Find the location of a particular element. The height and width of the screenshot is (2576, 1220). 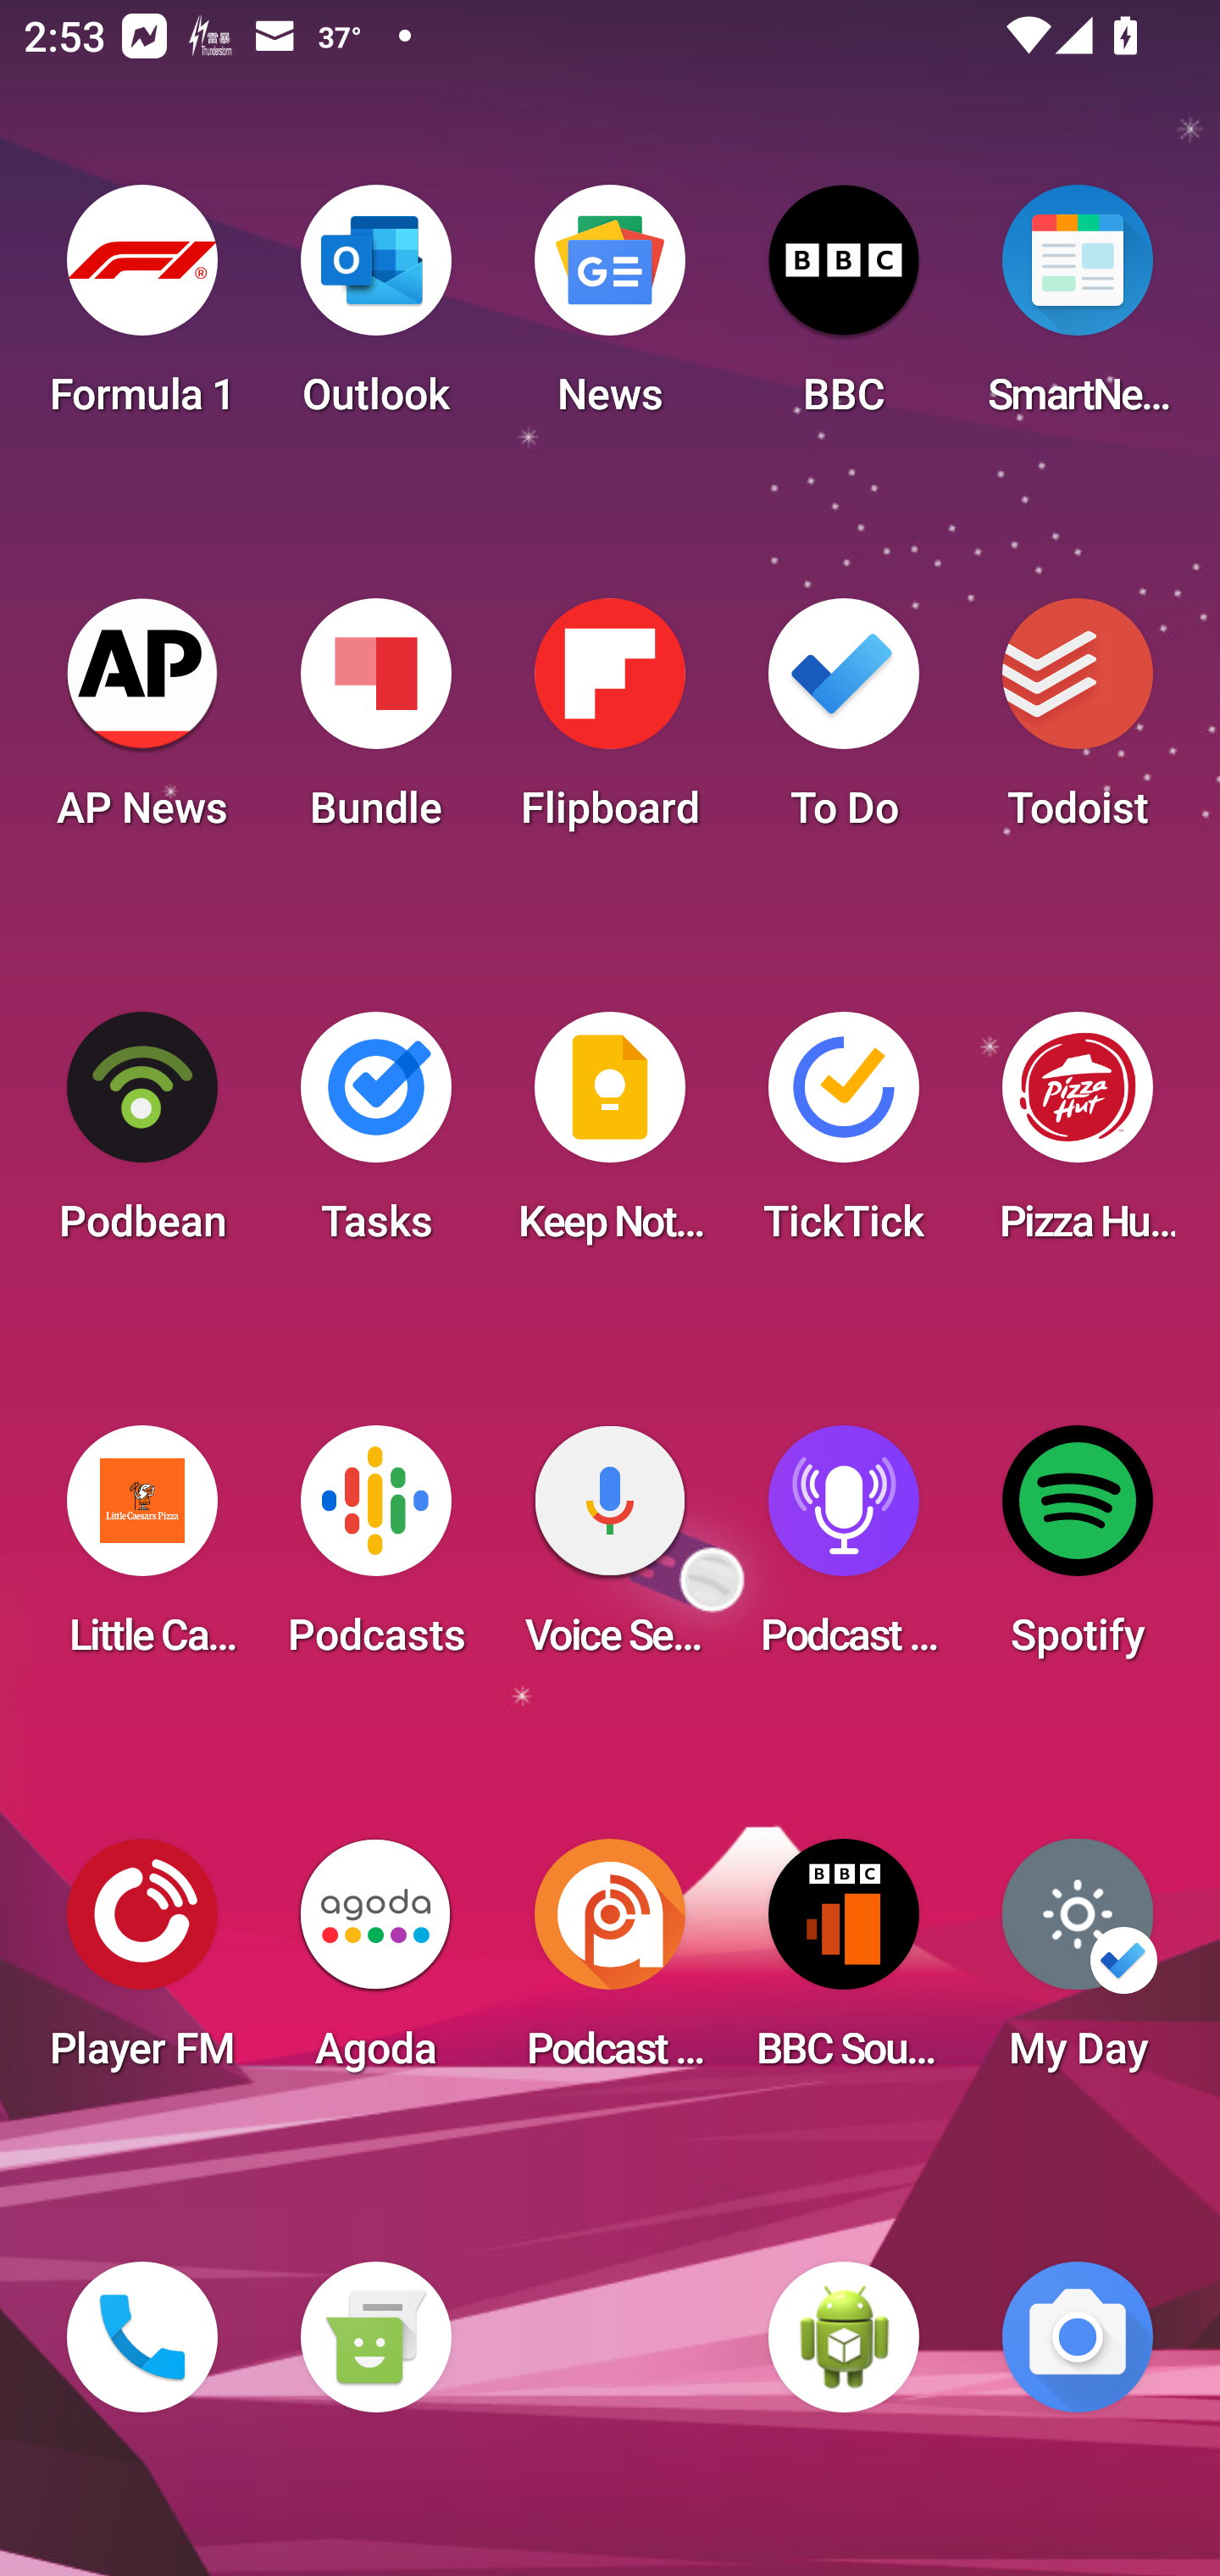

Podbean is located at coordinates (142, 1137).